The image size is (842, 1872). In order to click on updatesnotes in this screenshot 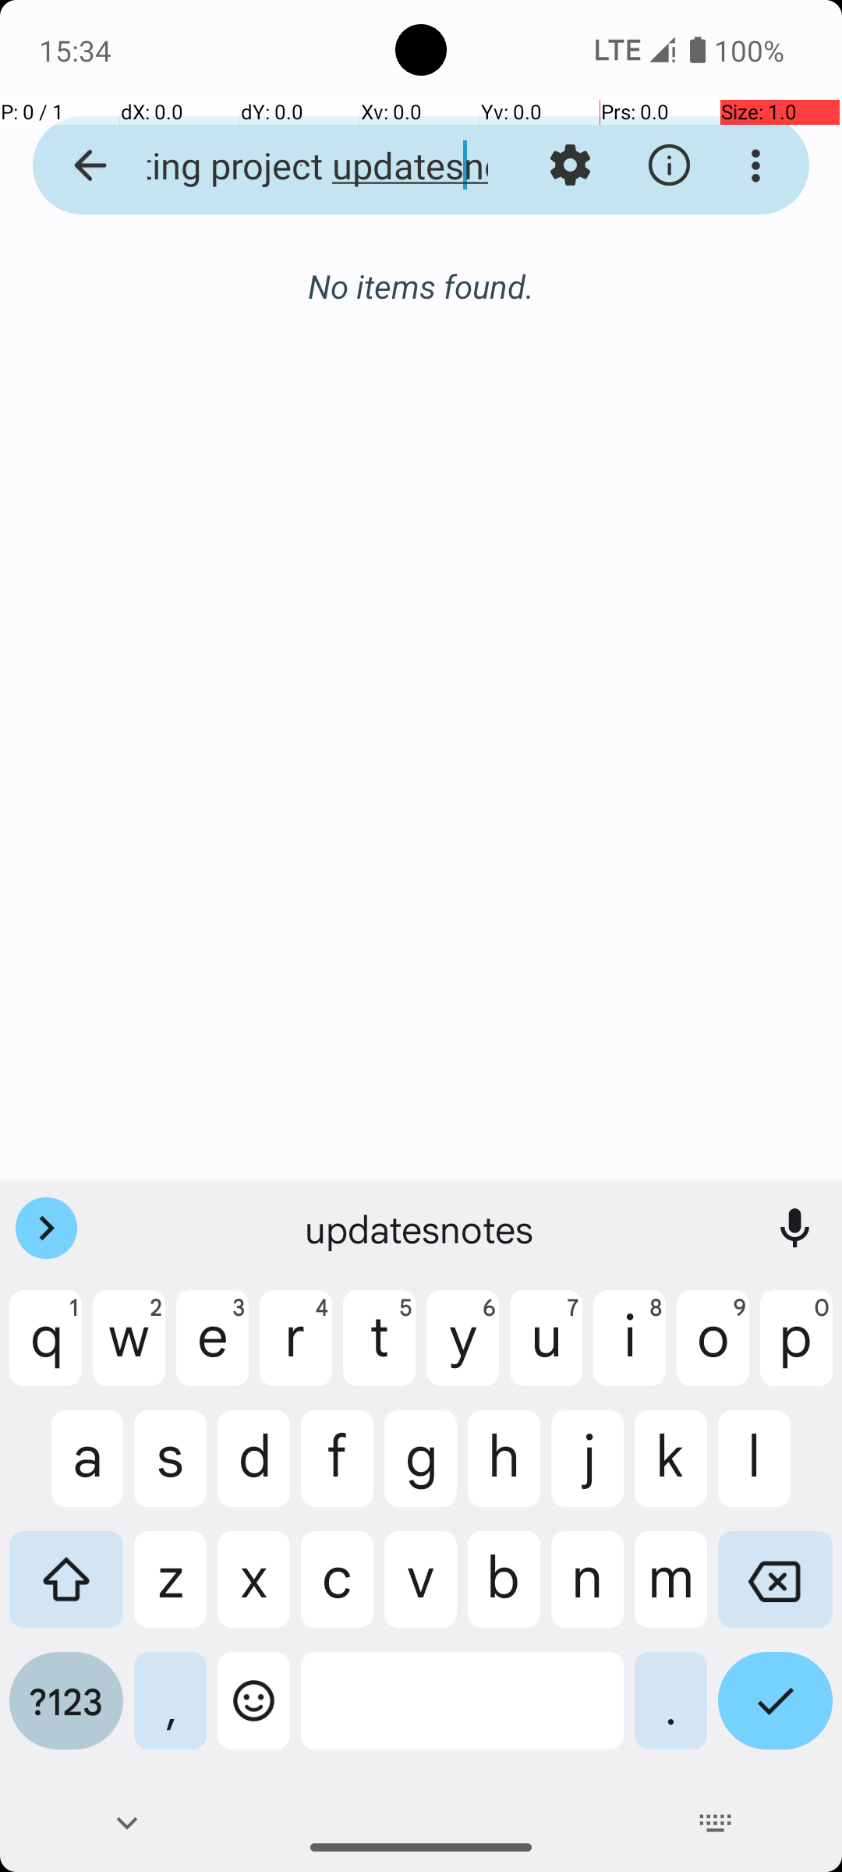, I will do `click(421, 1228)`.